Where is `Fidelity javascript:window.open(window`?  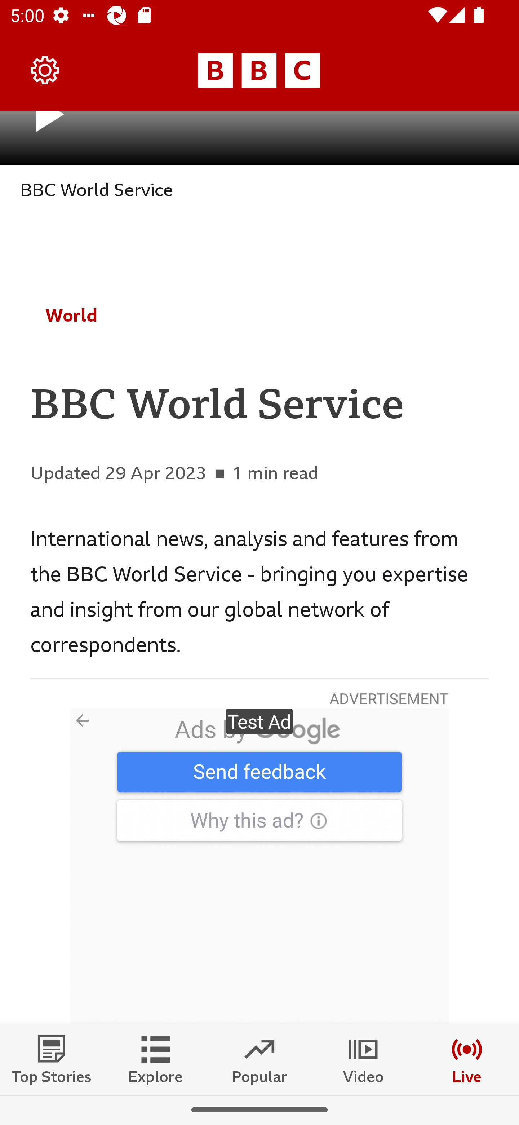
Fidelity javascript:window.open(window is located at coordinates (259, 866).